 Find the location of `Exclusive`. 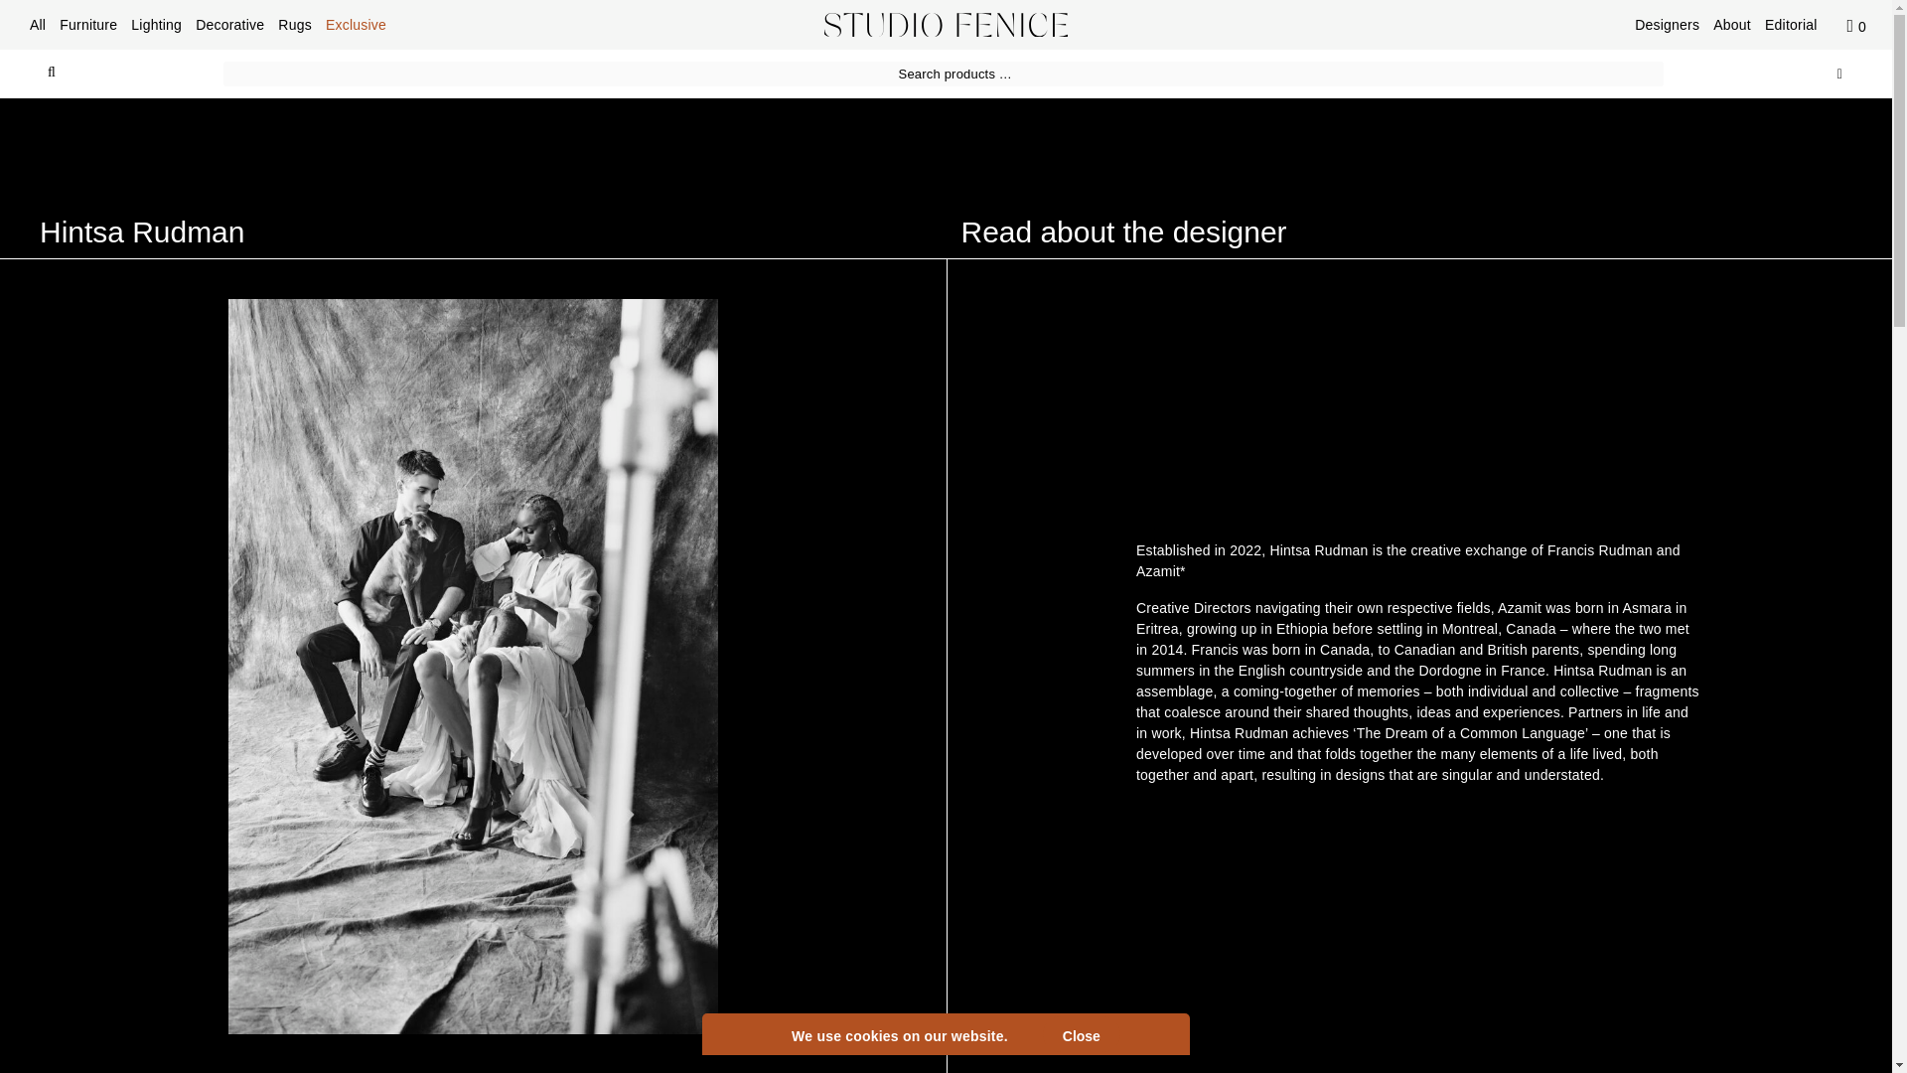

Exclusive is located at coordinates (356, 23).